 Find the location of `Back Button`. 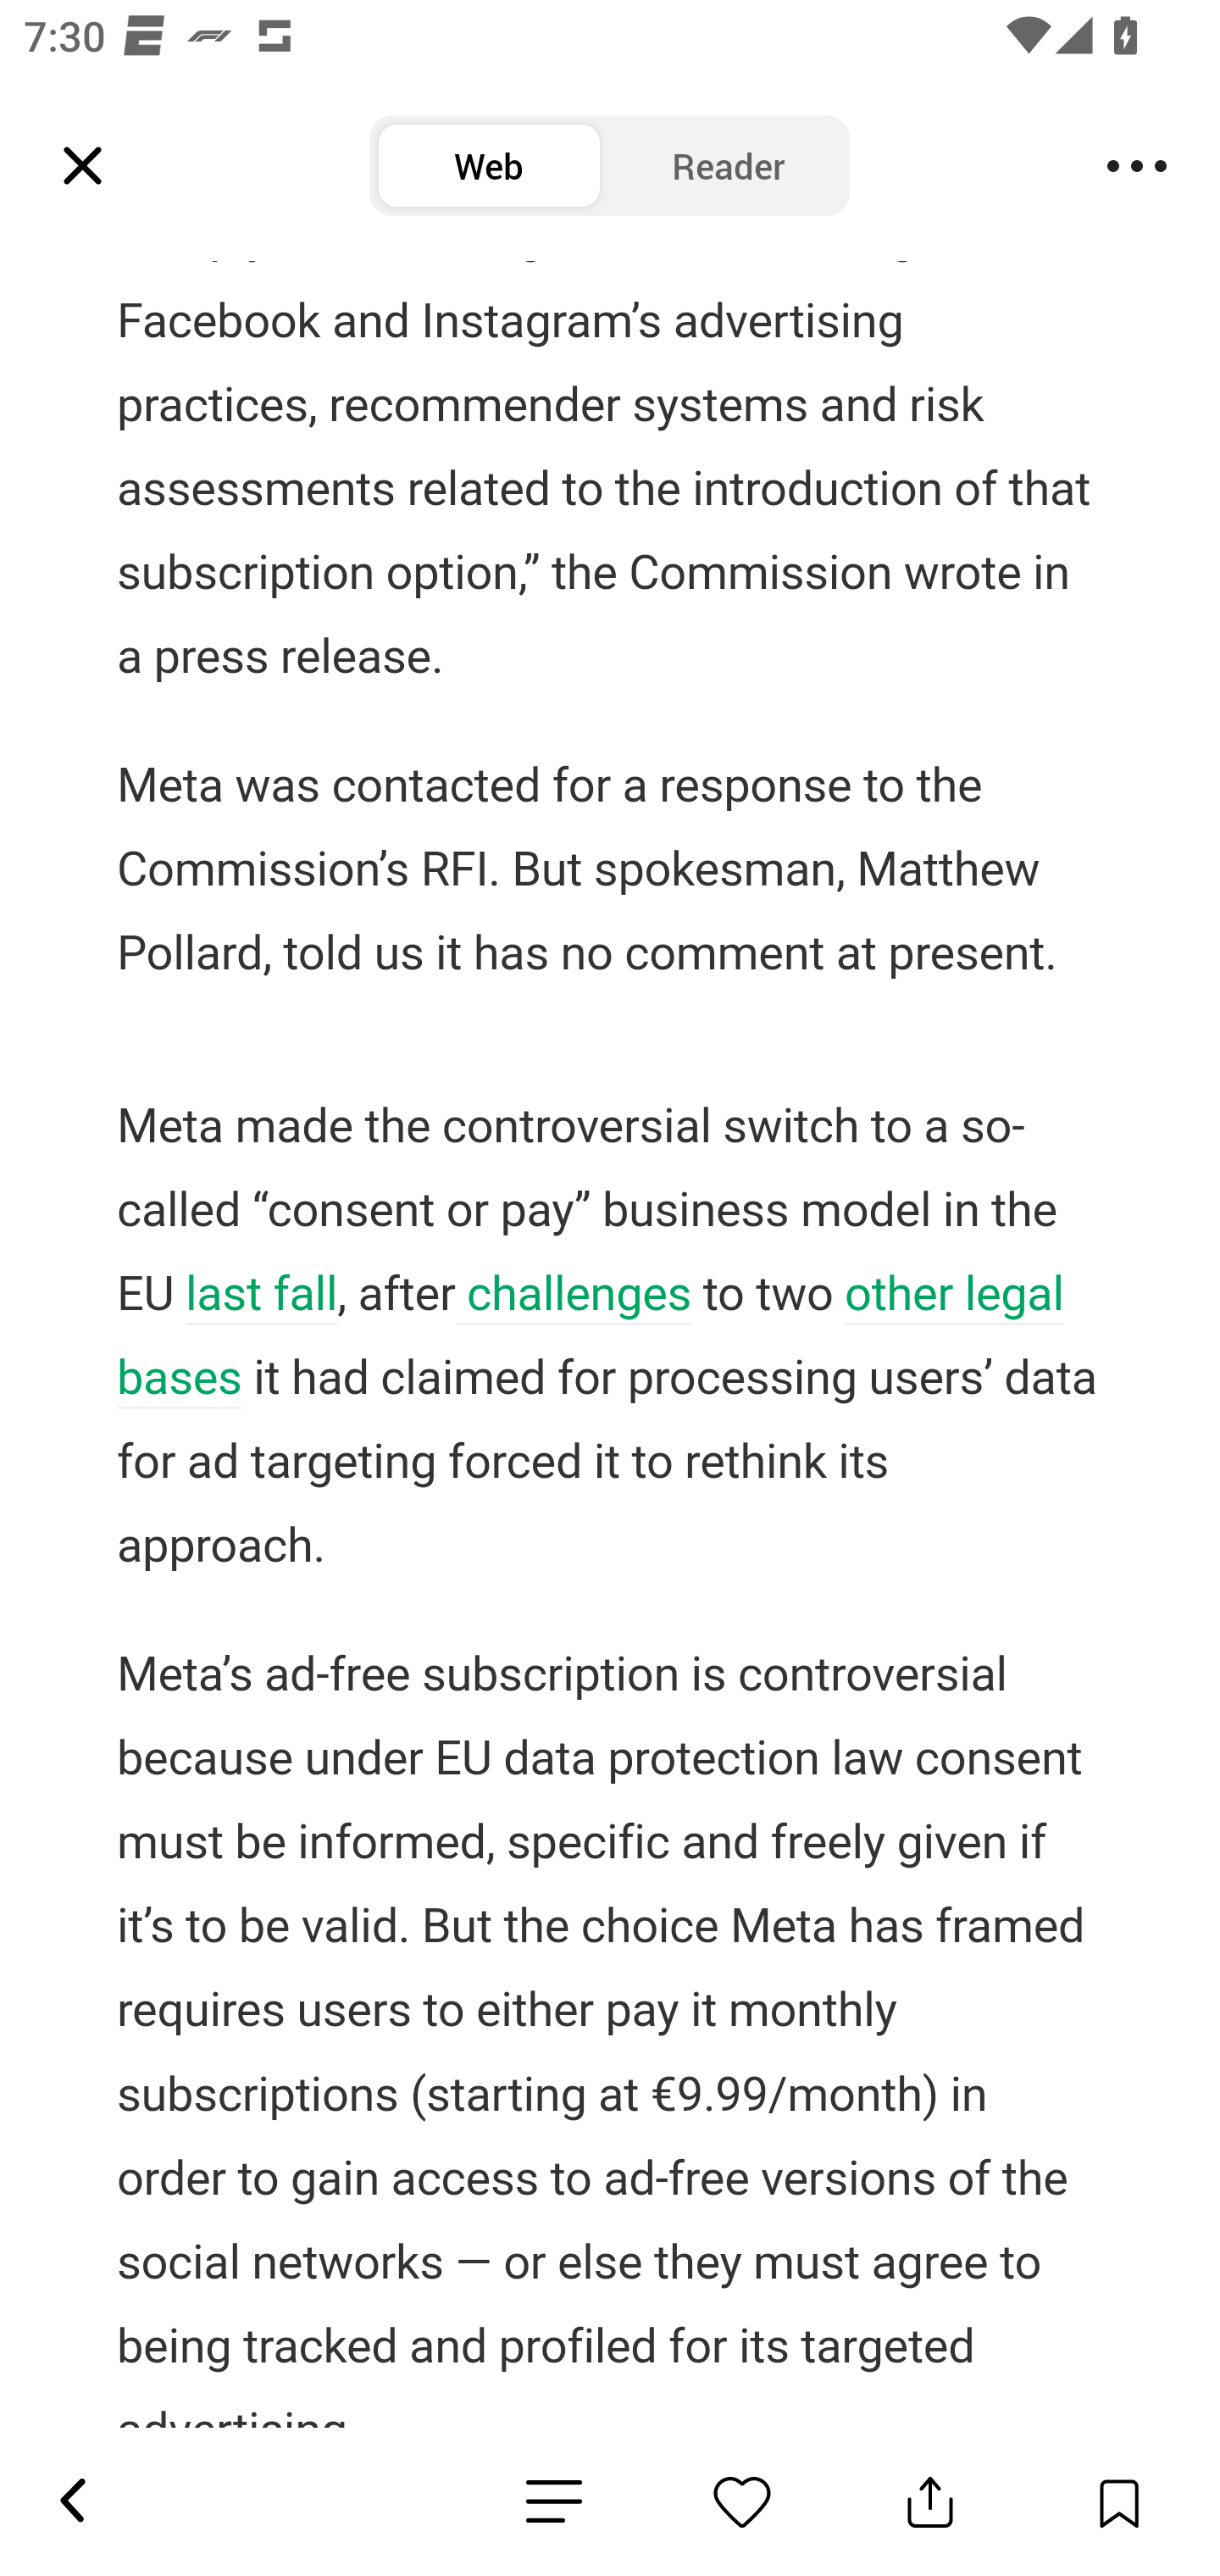

Back Button is located at coordinates (71, 2501).